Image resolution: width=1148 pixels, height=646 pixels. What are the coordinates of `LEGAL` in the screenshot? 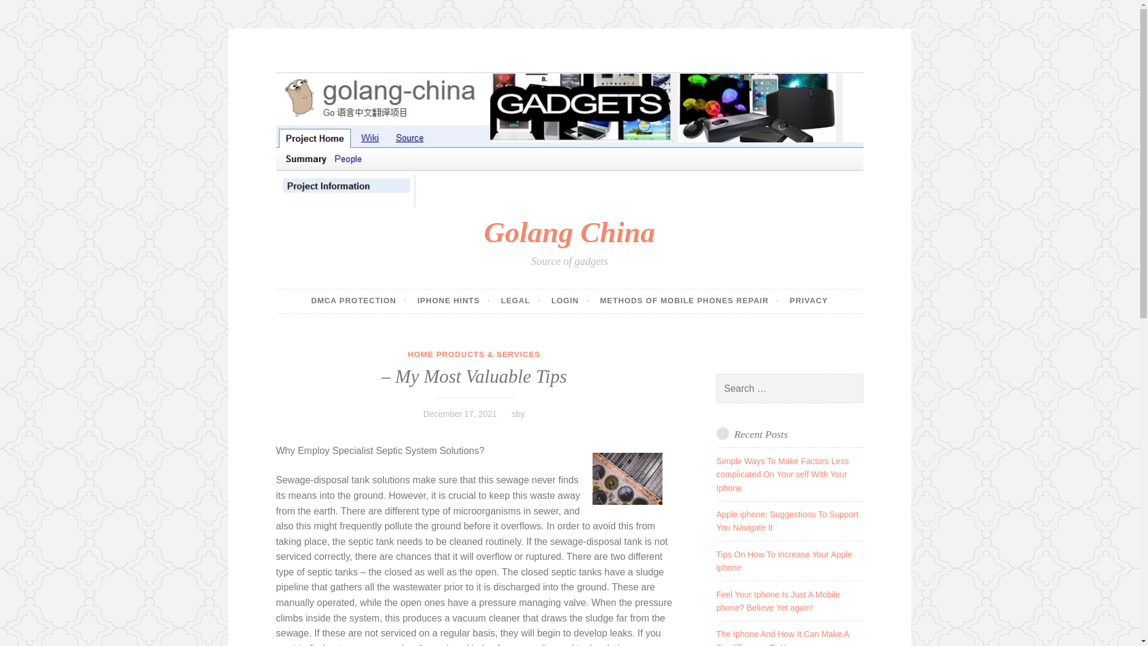 It's located at (520, 301).